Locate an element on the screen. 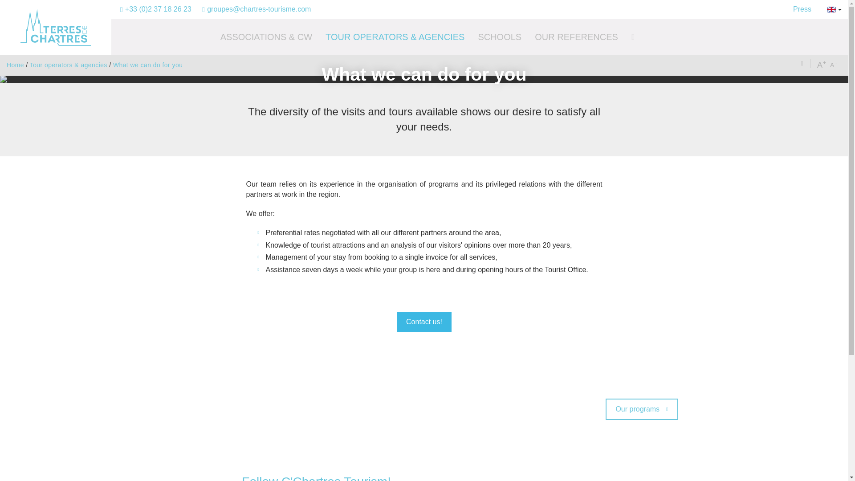 The image size is (855, 481). OUR REFERENCES is located at coordinates (576, 37).